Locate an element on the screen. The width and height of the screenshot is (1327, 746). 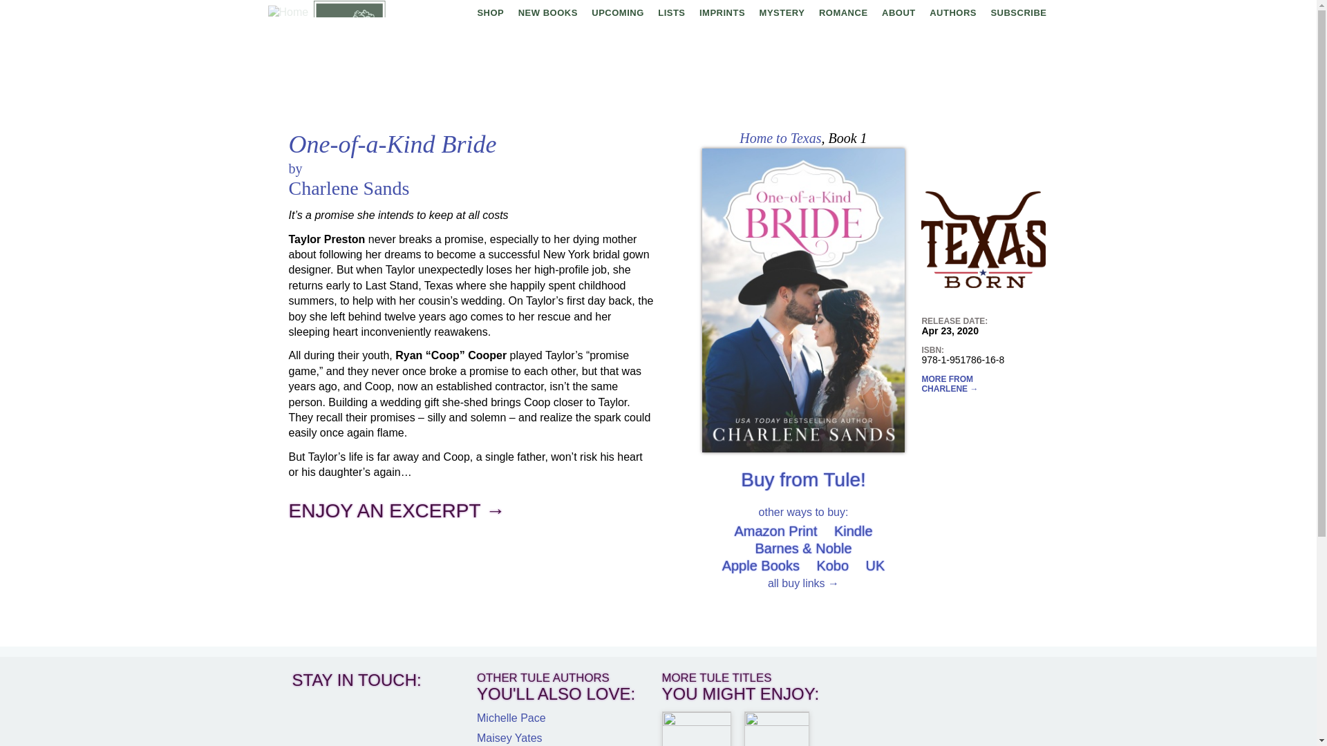
Buy from Tule! is located at coordinates (803, 479).